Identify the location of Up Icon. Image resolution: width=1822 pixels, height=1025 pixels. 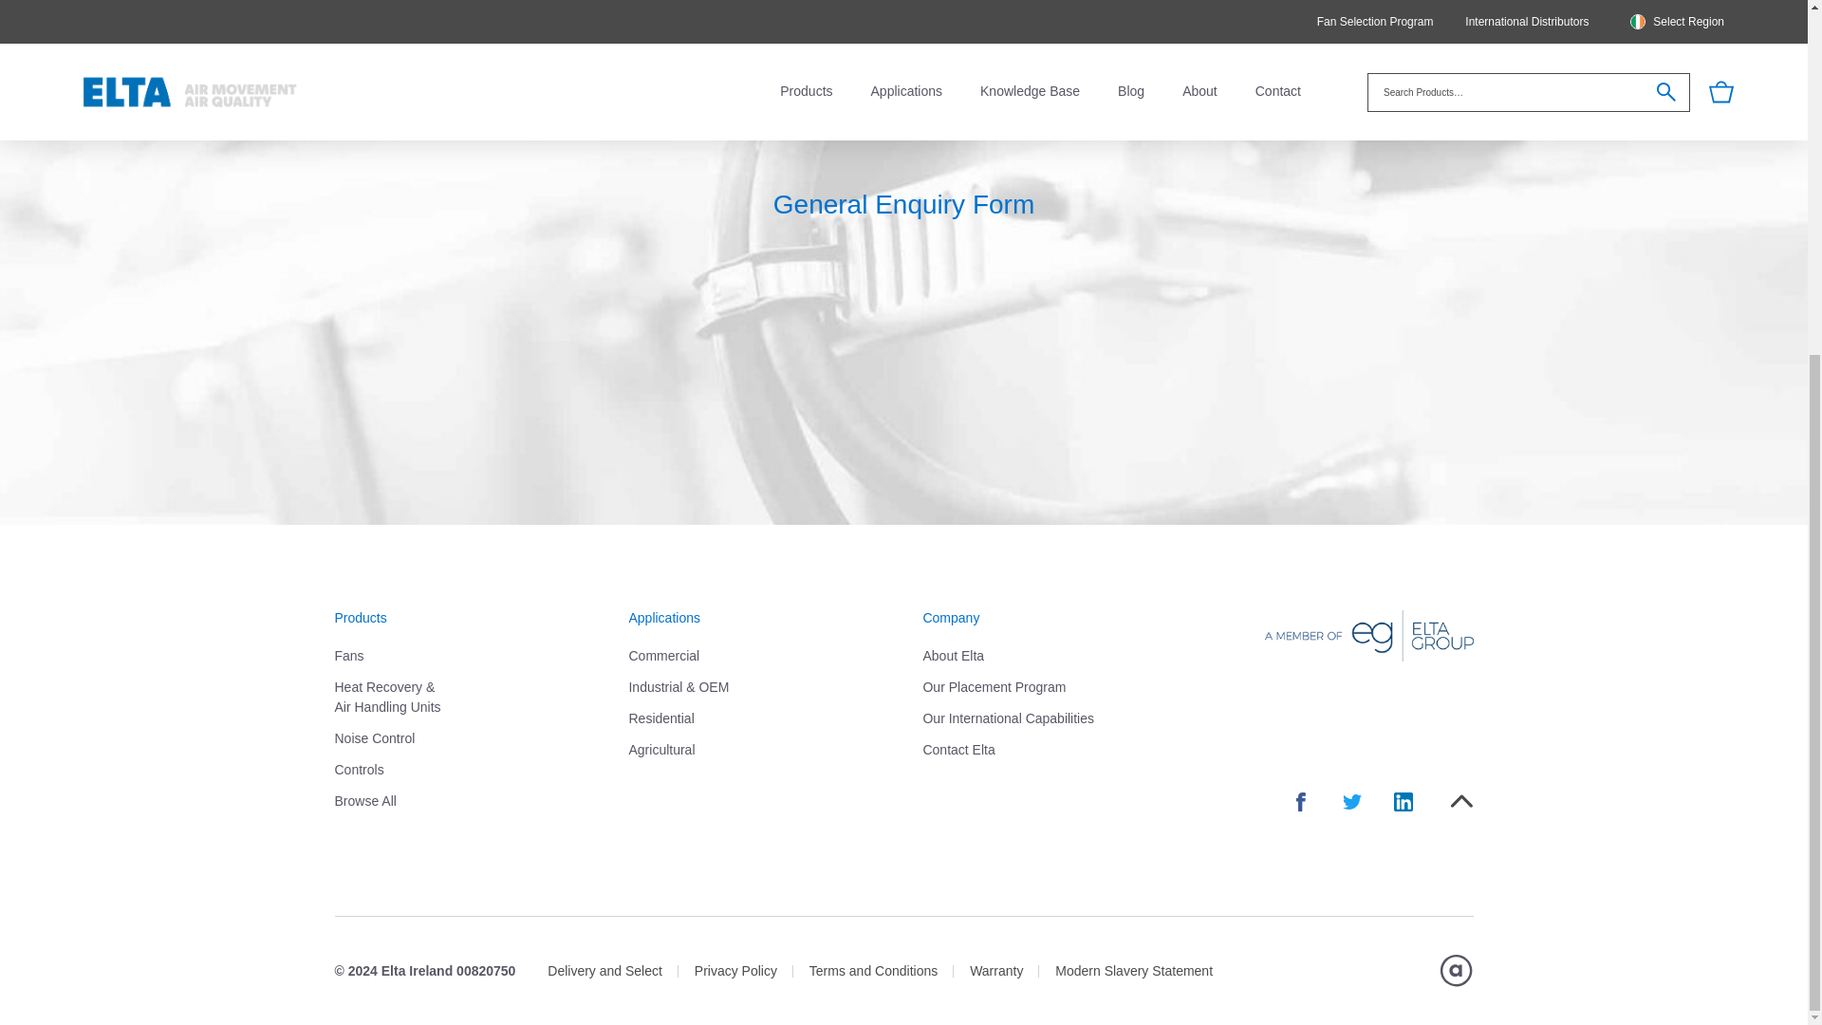
(1461, 801).